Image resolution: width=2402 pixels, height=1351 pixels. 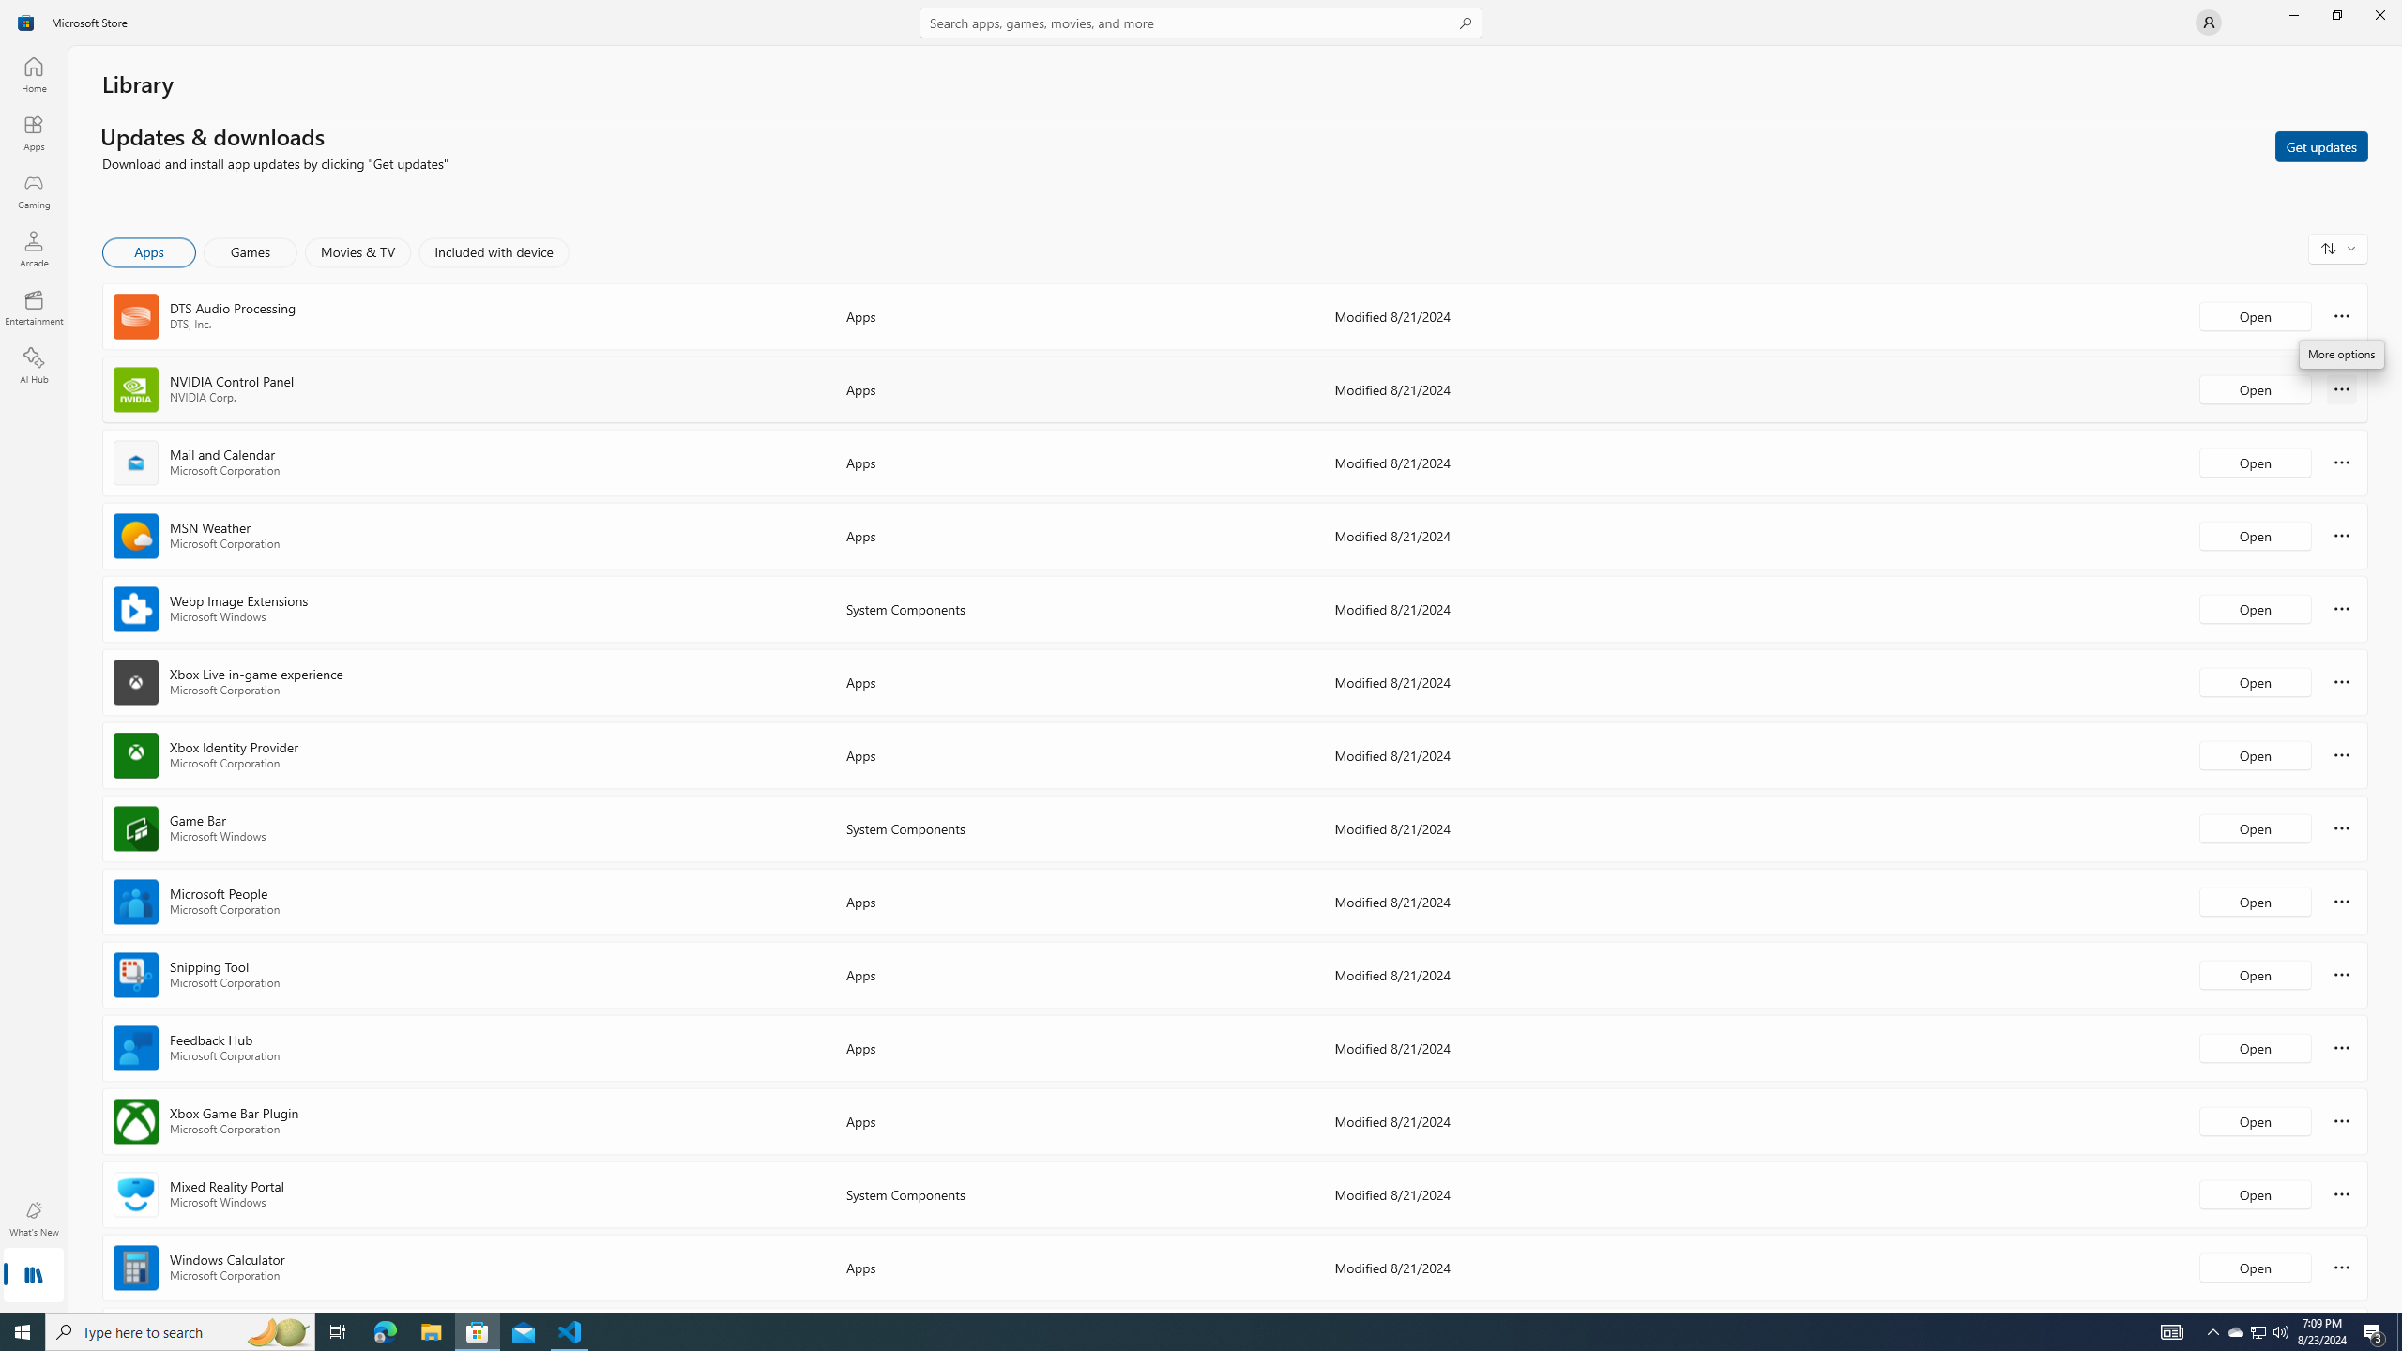 What do you see at coordinates (150, 252) in the screenshot?
I see `Apps` at bounding box center [150, 252].